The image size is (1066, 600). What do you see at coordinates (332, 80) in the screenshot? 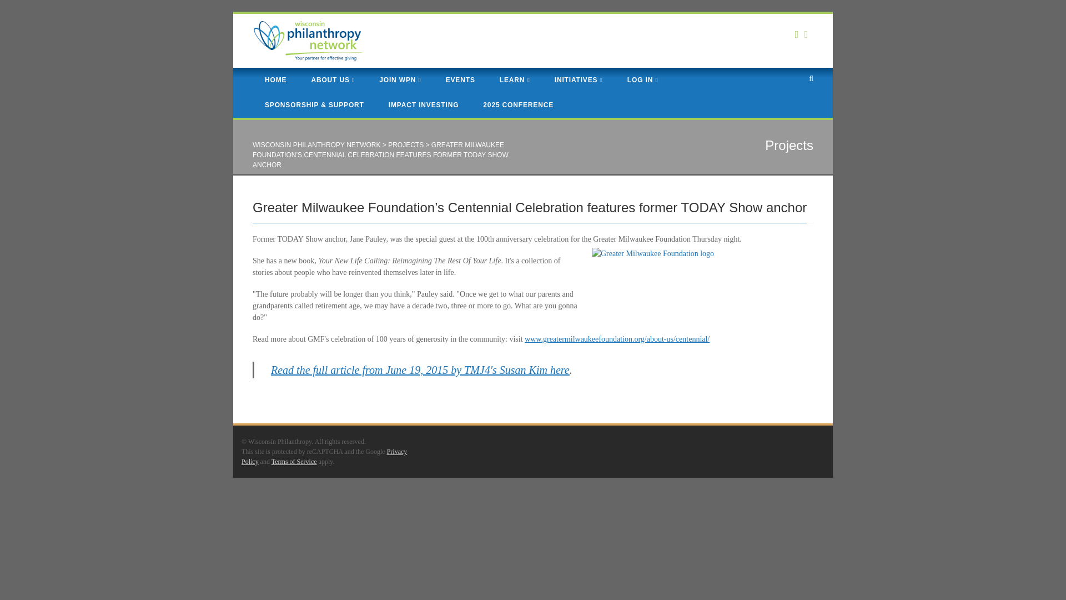
I see `ABOUT US` at bounding box center [332, 80].